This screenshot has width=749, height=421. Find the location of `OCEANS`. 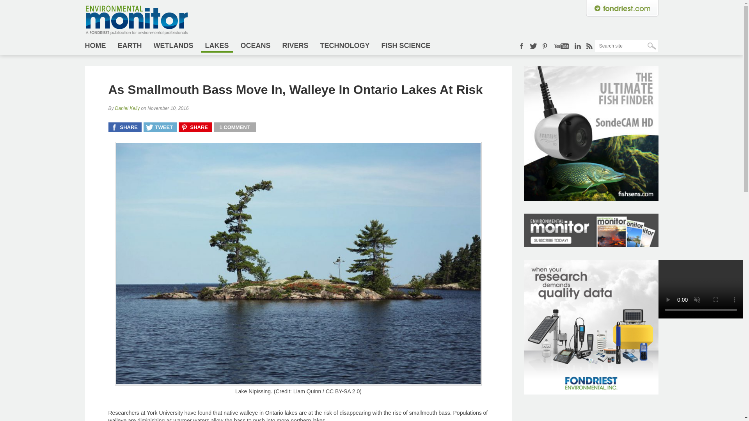

OCEANS is located at coordinates (256, 45).